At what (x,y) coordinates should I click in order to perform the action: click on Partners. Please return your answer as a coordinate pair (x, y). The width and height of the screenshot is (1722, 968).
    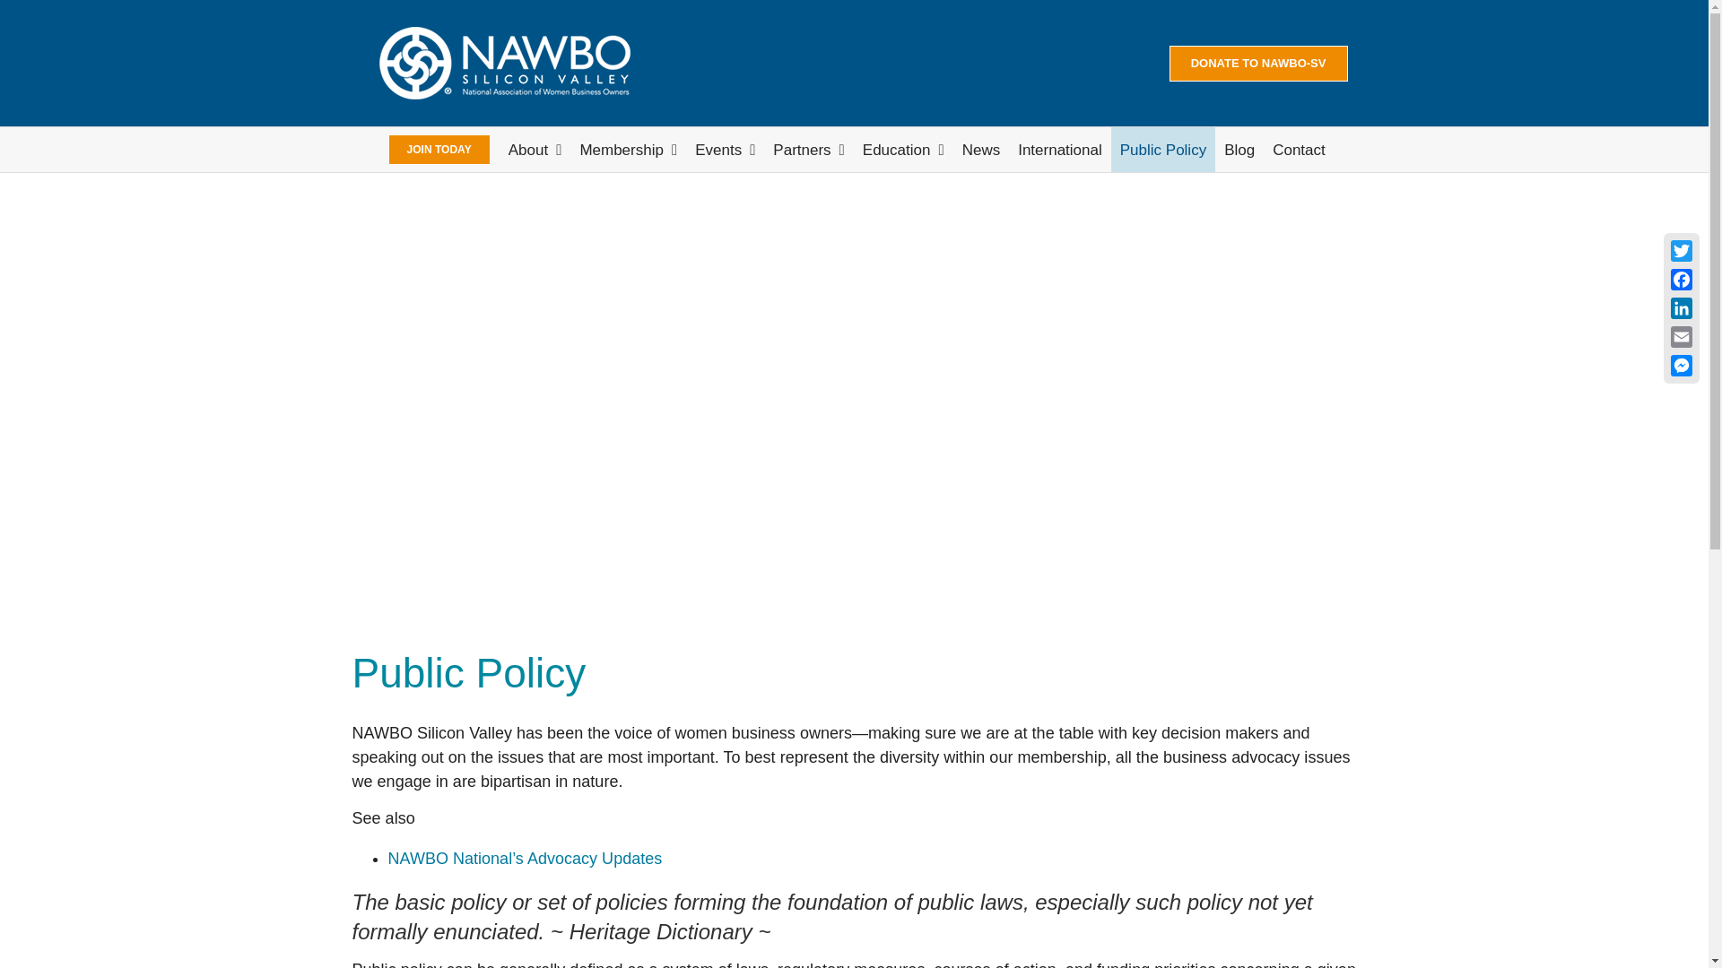
    Looking at the image, I should click on (808, 149).